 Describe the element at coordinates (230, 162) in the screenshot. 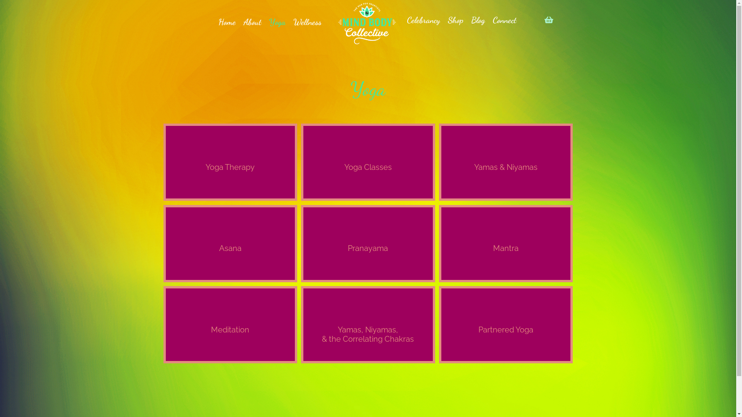

I see `Yoga Therapy` at that location.